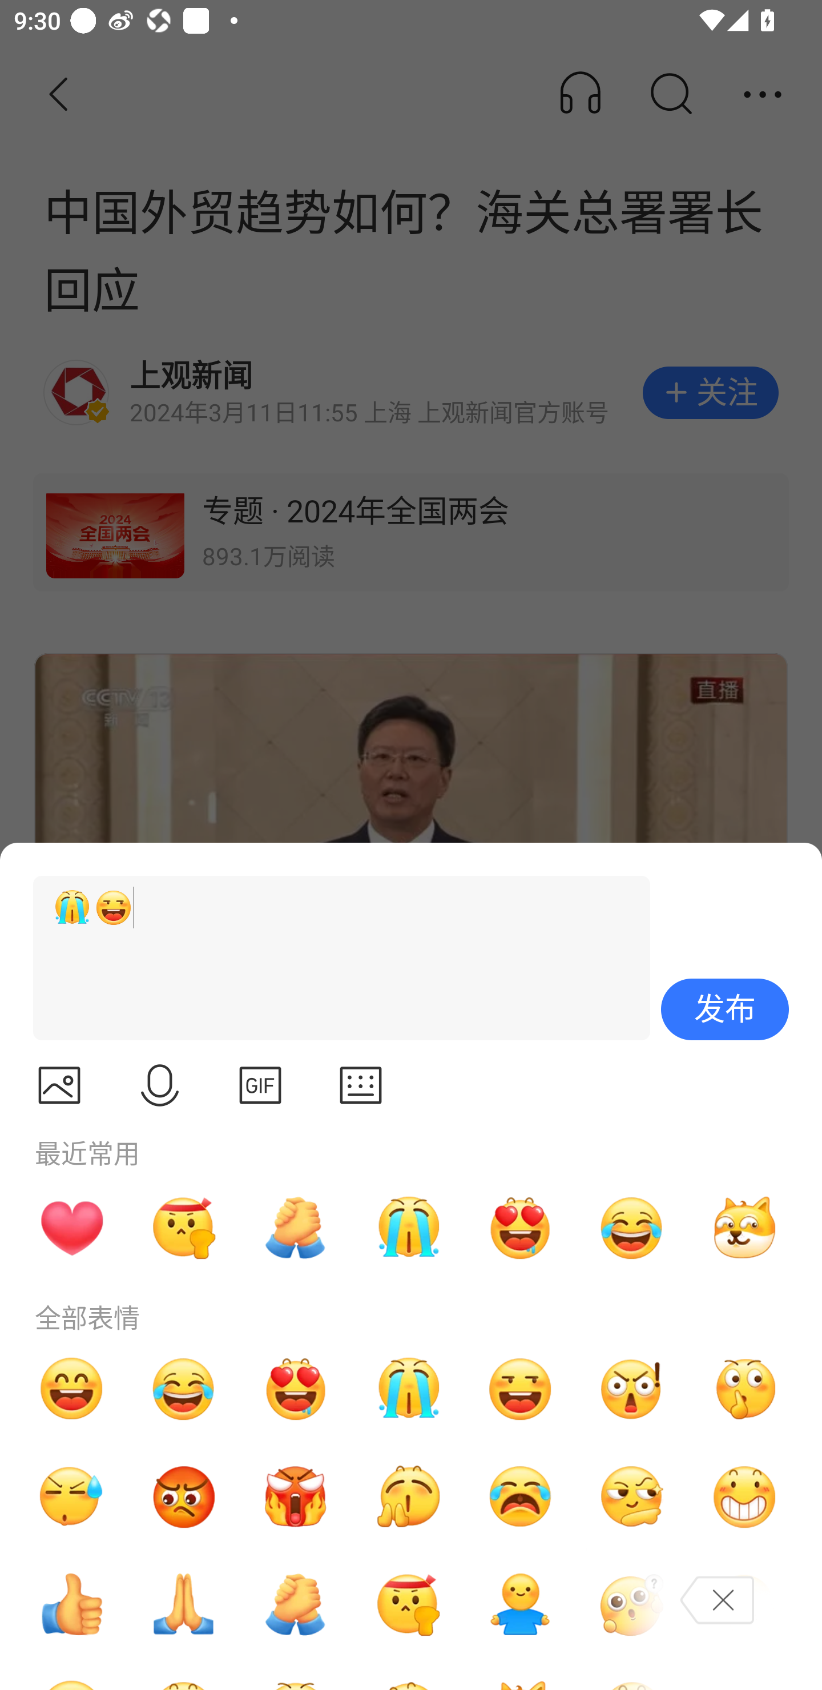 The height and width of the screenshot is (1690, 822). Describe the element at coordinates (408, 1389) in the screenshot. I see `哭` at that location.